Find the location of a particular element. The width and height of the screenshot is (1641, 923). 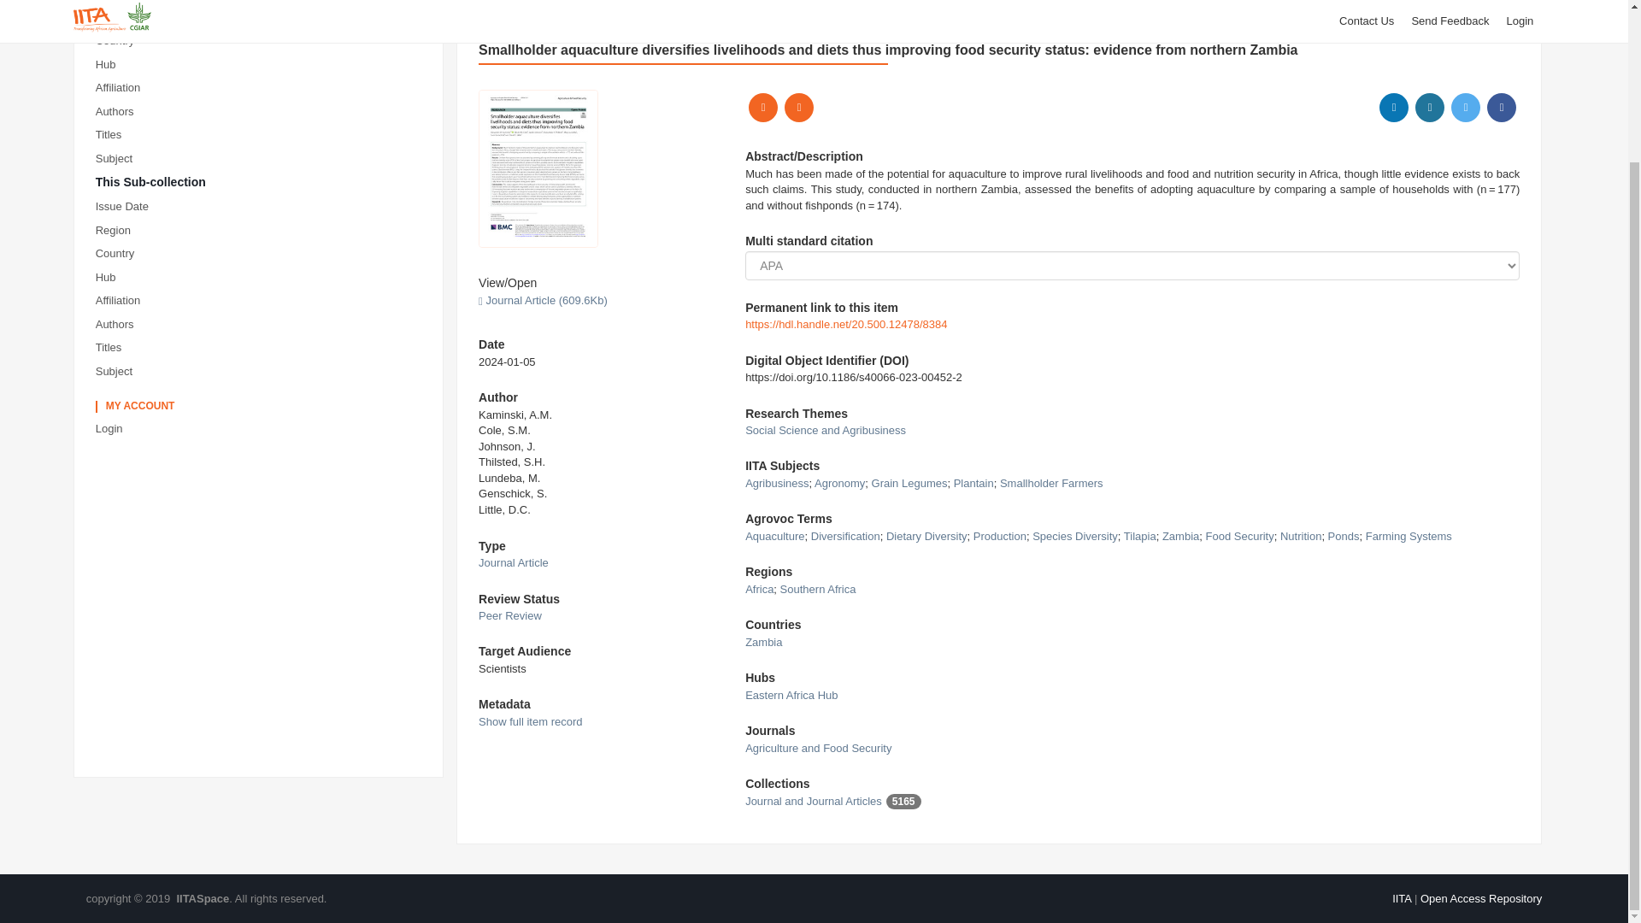

Peer Review is located at coordinates (509, 615).